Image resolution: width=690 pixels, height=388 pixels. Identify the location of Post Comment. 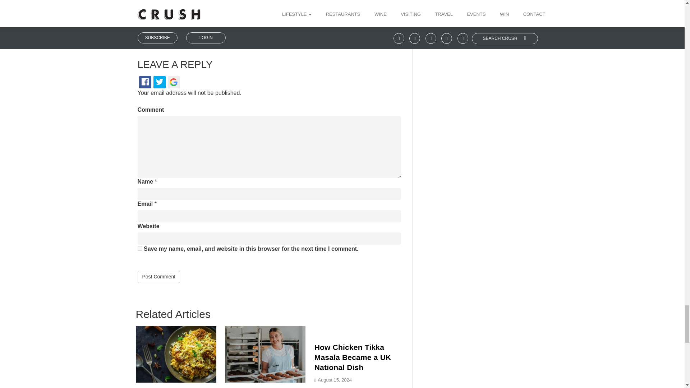
(159, 277).